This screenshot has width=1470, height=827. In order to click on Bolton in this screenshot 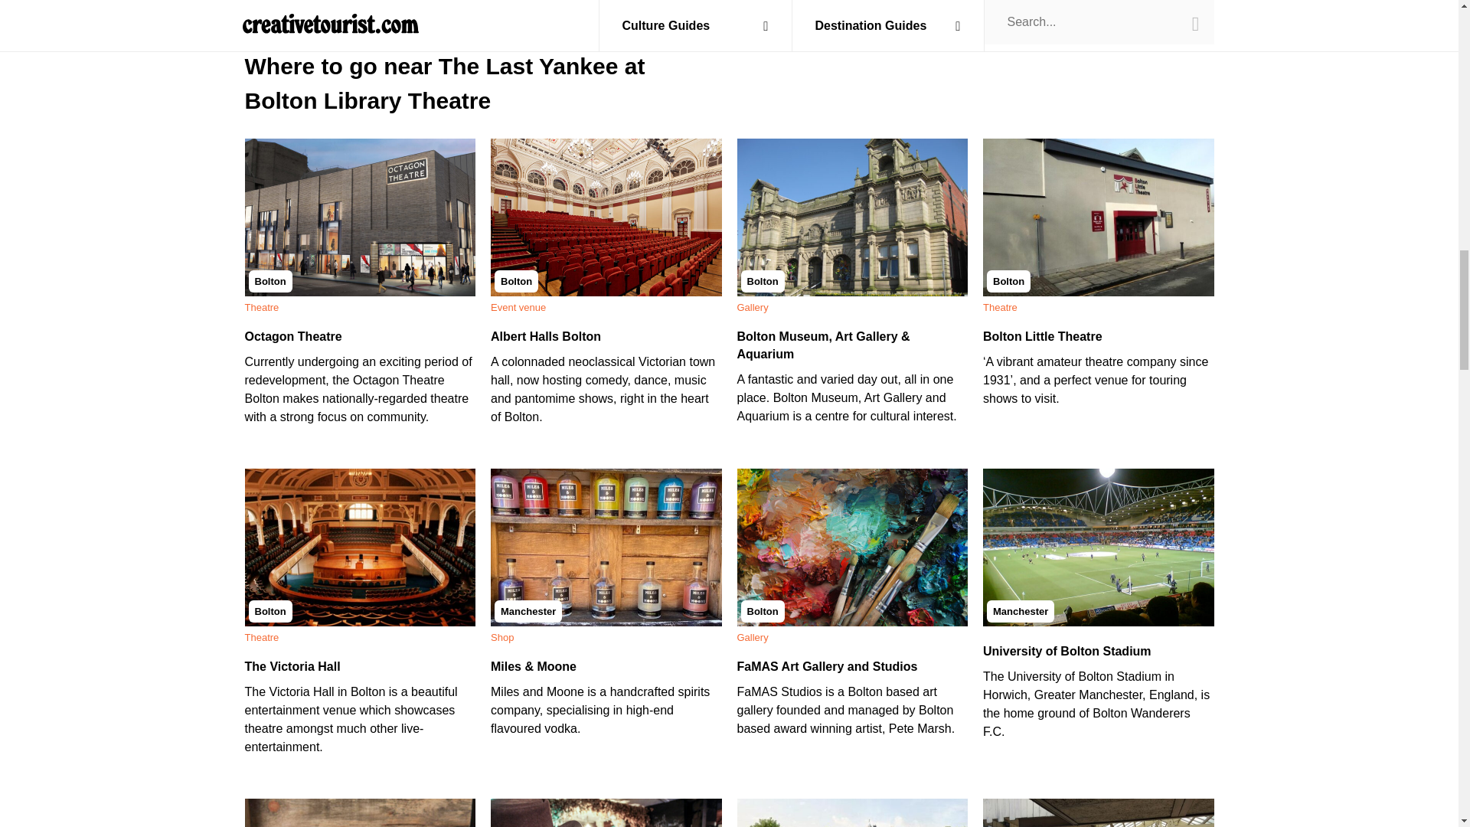, I will do `click(361, 217)`.